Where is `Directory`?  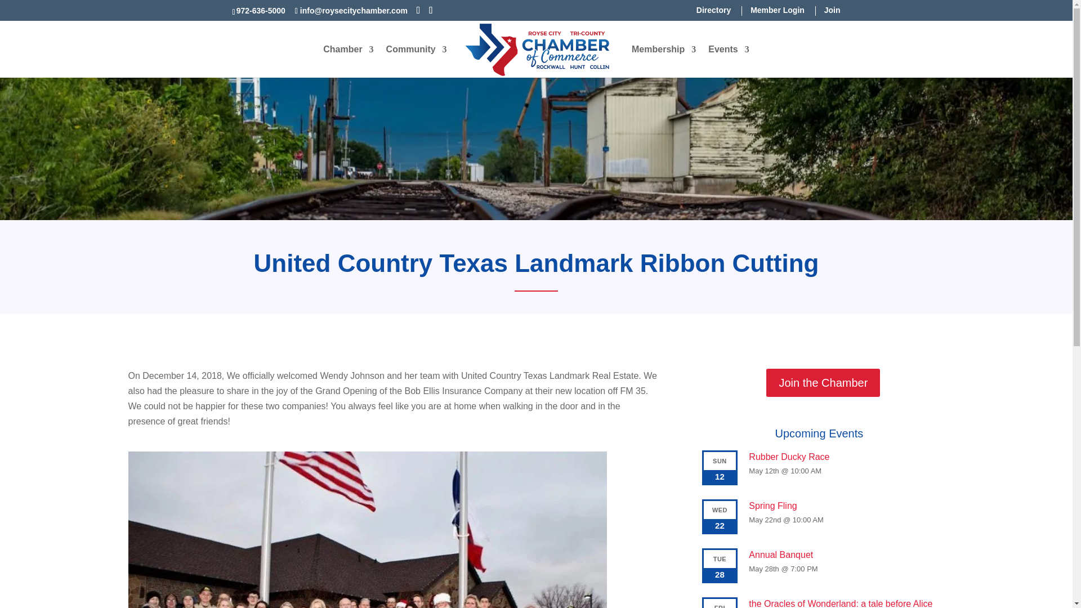
Directory is located at coordinates (709, 10).